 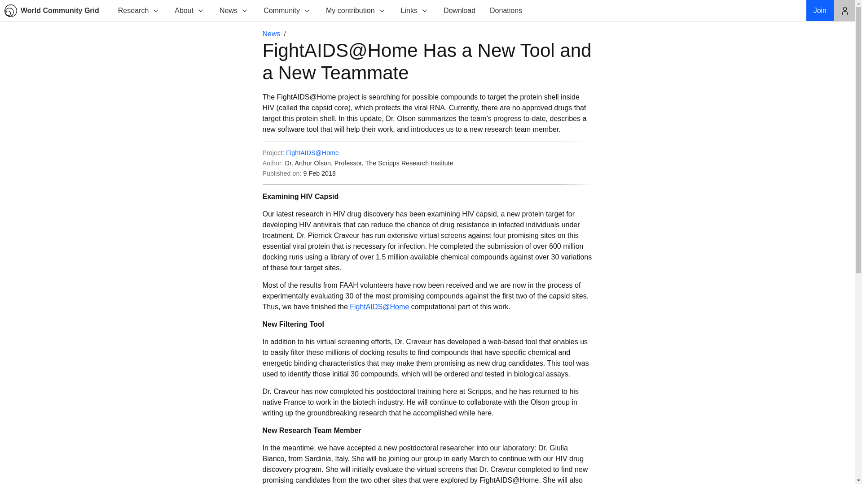 What do you see at coordinates (459, 11) in the screenshot?
I see `Download` at bounding box center [459, 11].